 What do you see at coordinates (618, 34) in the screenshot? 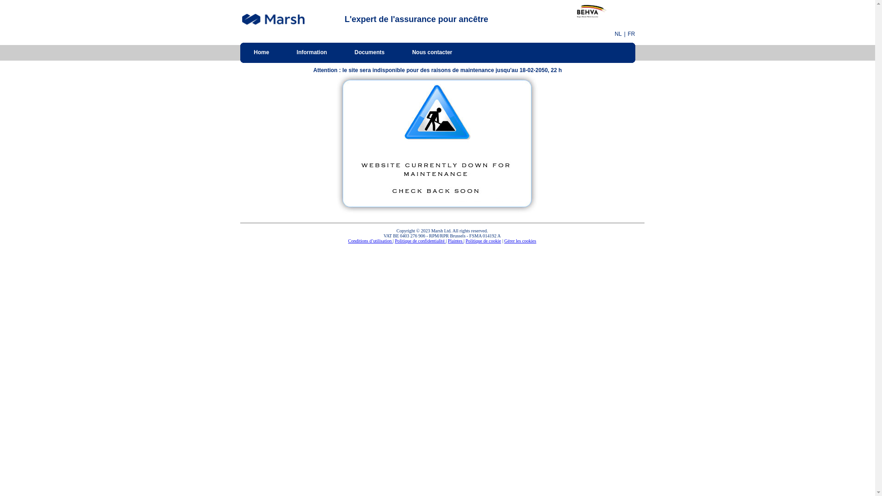
I see `NL` at bounding box center [618, 34].